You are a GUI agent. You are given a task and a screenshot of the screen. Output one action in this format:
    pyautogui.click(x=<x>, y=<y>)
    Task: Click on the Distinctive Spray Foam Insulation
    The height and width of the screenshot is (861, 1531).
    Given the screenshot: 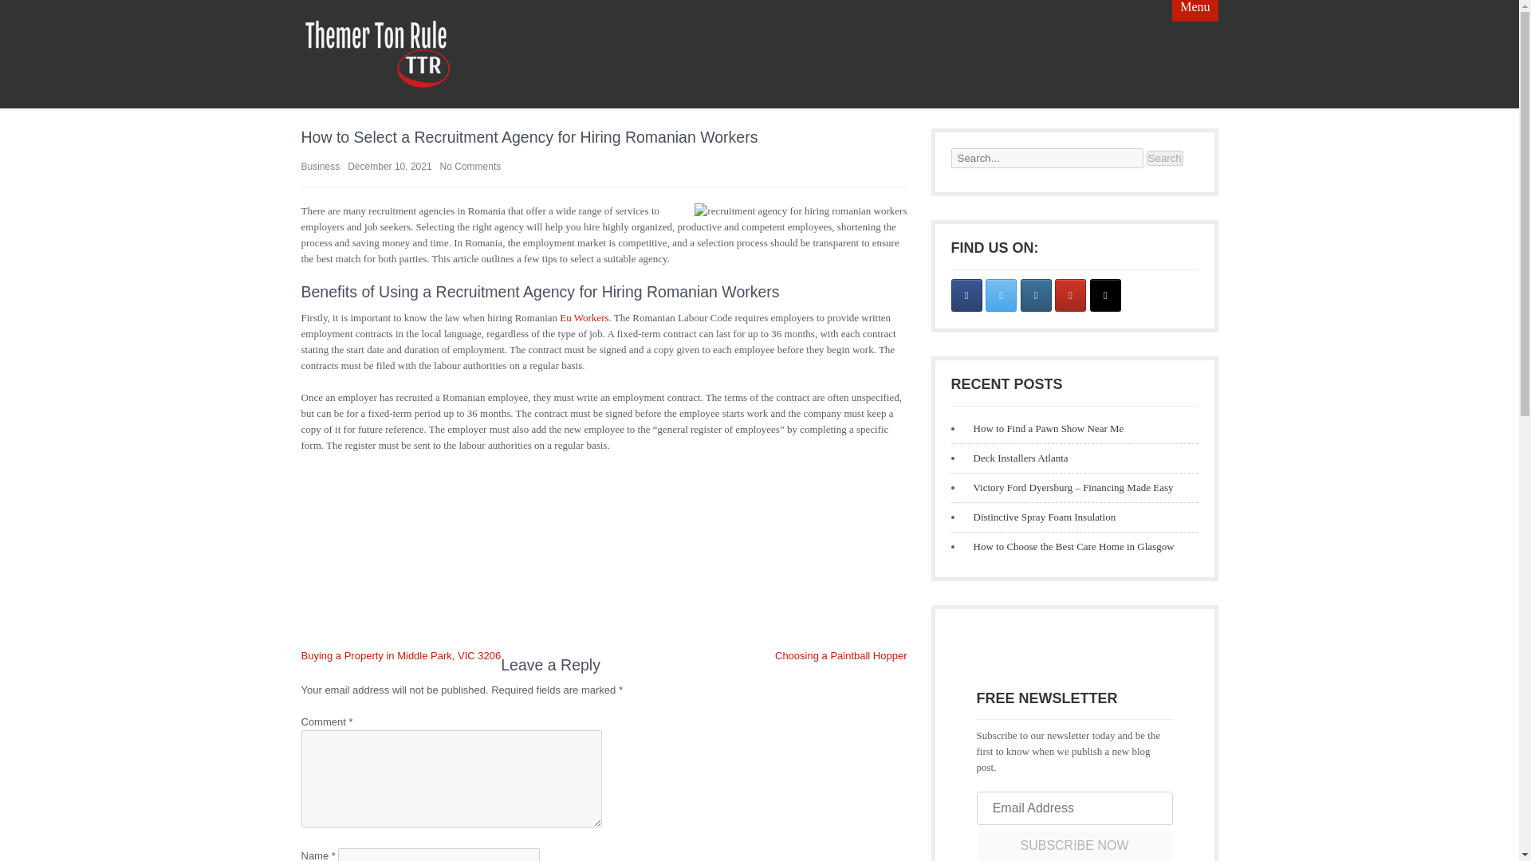 What is the action you would take?
    pyautogui.click(x=1040, y=517)
    